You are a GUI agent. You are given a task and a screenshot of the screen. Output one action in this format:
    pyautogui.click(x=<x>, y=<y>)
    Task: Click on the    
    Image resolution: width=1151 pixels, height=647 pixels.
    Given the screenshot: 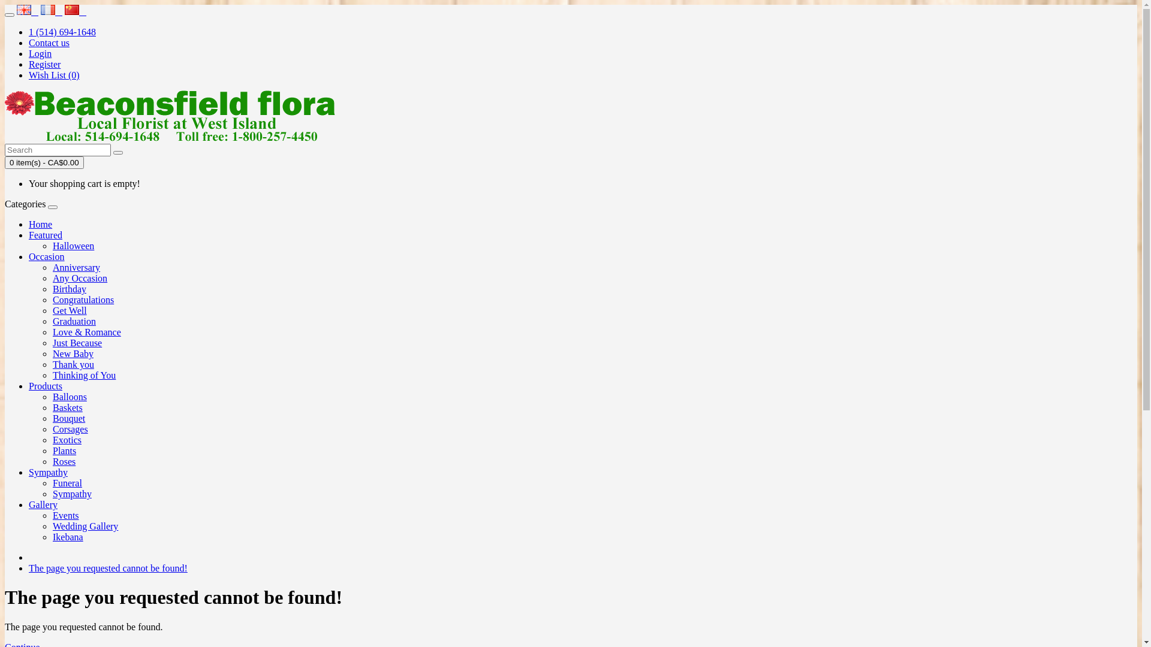 What is the action you would take?
    pyautogui.click(x=52, y=12)
    